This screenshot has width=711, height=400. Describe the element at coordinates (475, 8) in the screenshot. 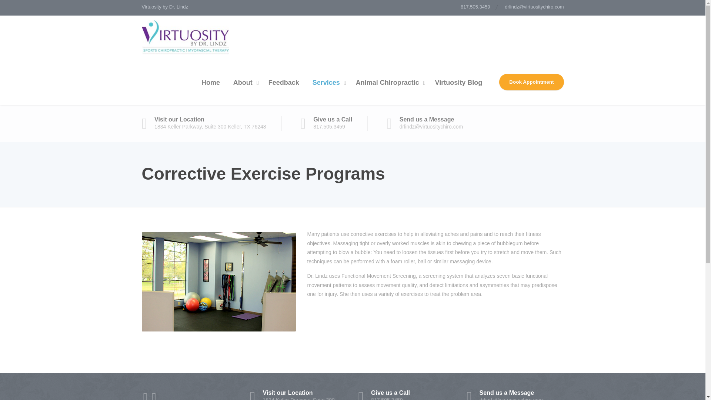

I see `Book Appointment` at that location.